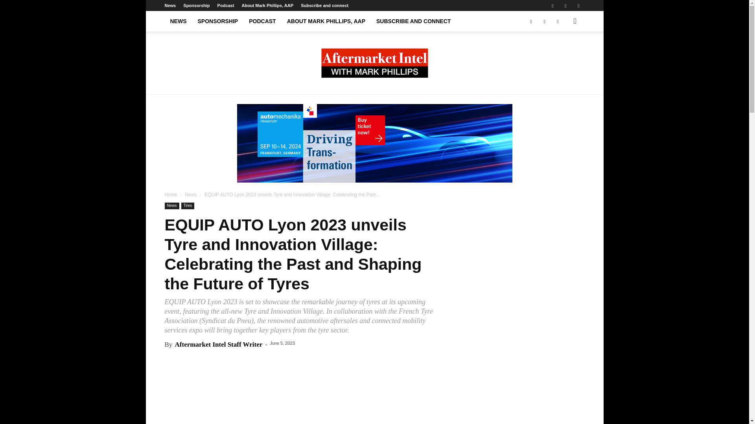  Describe the element at coordinates (544, 21) in the screenshot. I see `Linkedin` at that location.